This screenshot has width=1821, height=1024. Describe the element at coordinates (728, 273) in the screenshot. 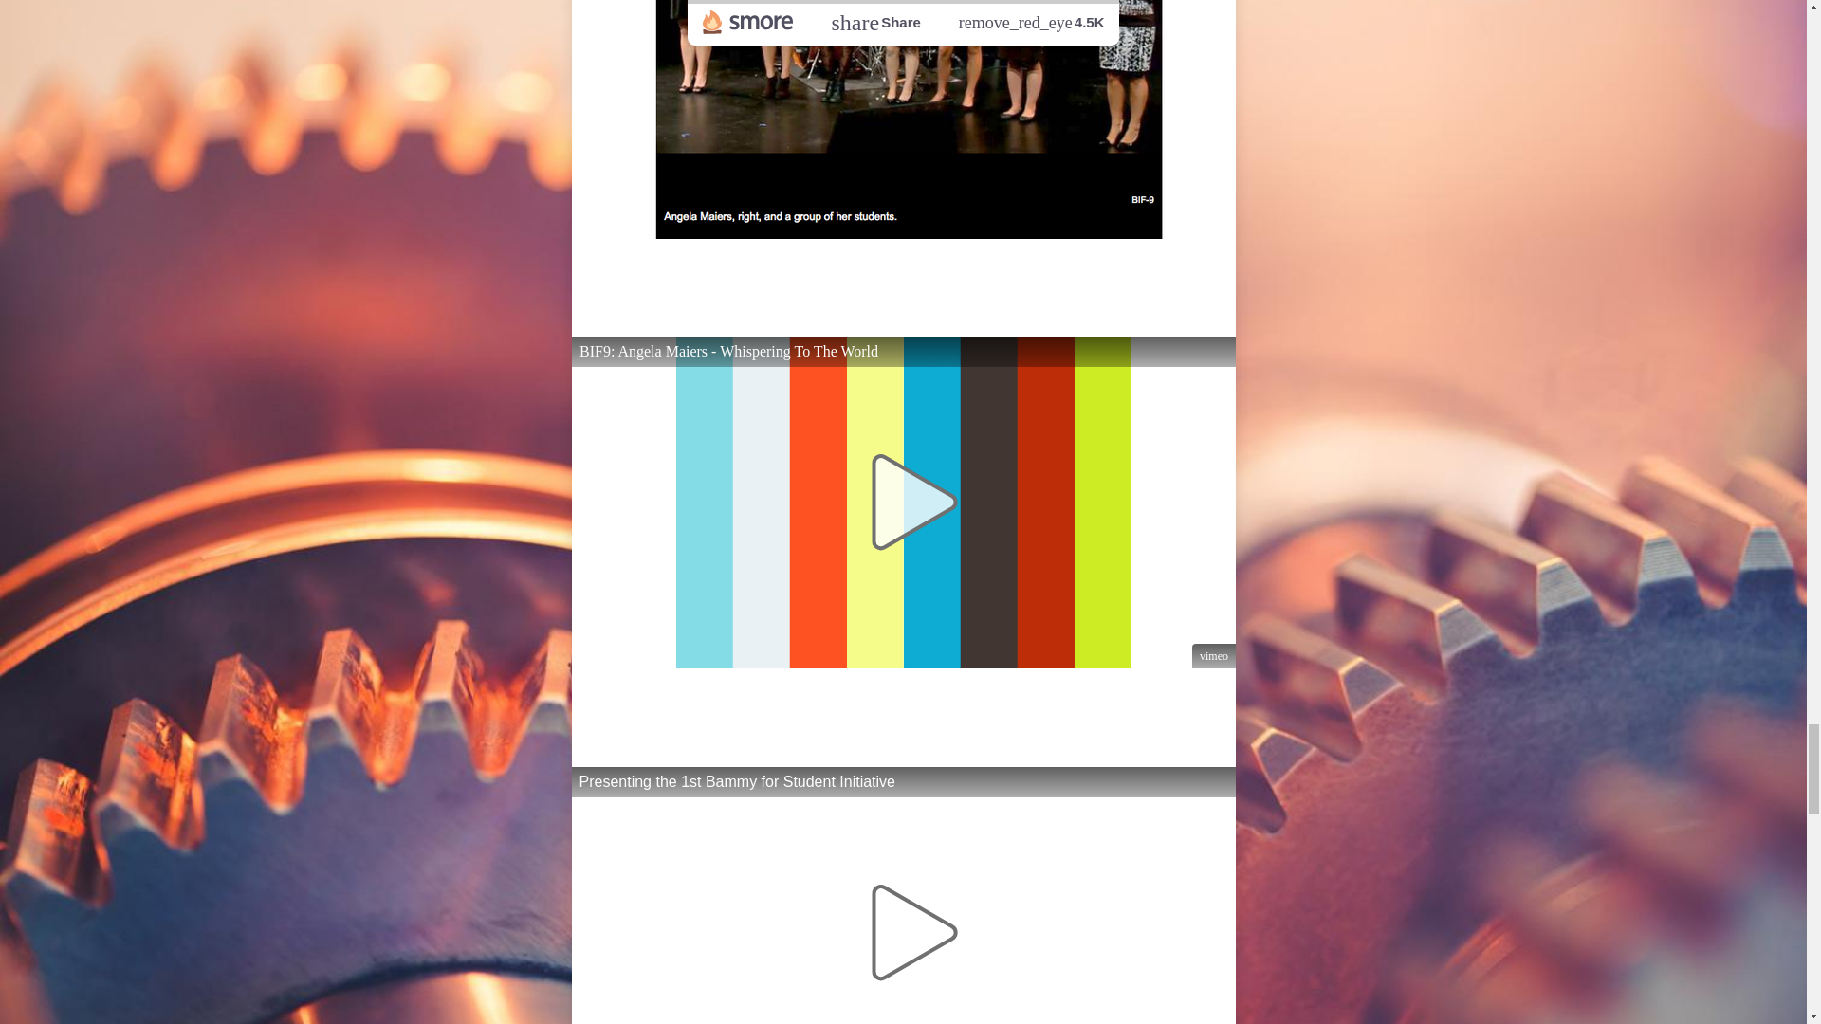

I see `Angela` at that location.